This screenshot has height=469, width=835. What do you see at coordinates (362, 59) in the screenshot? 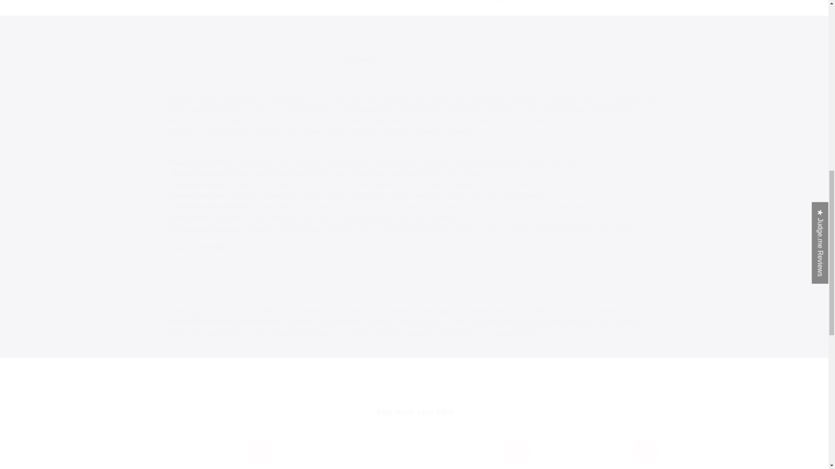
I see `Description` at bounding box center [362, 59].